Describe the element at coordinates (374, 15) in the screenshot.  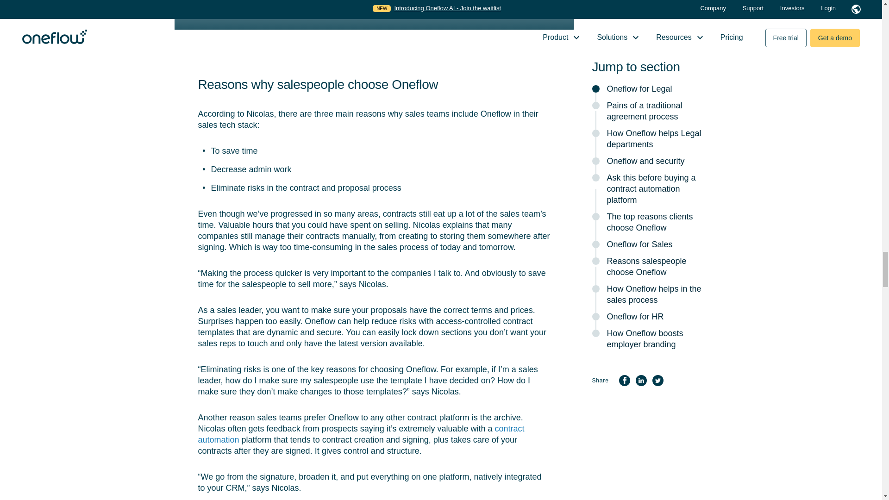
I see `Oneflow for Sales` at that location.